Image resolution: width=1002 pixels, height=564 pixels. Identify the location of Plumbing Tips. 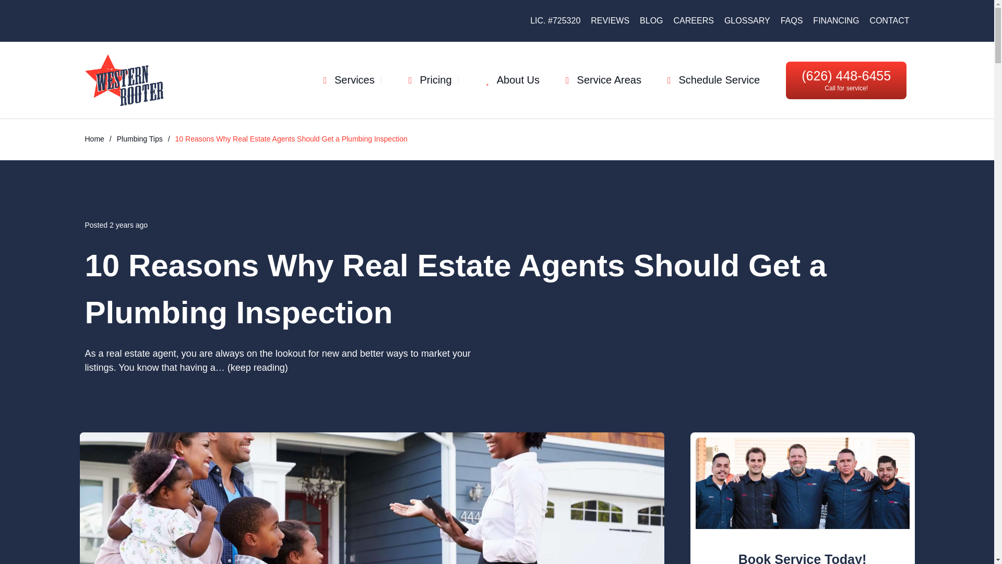
(140, 139).